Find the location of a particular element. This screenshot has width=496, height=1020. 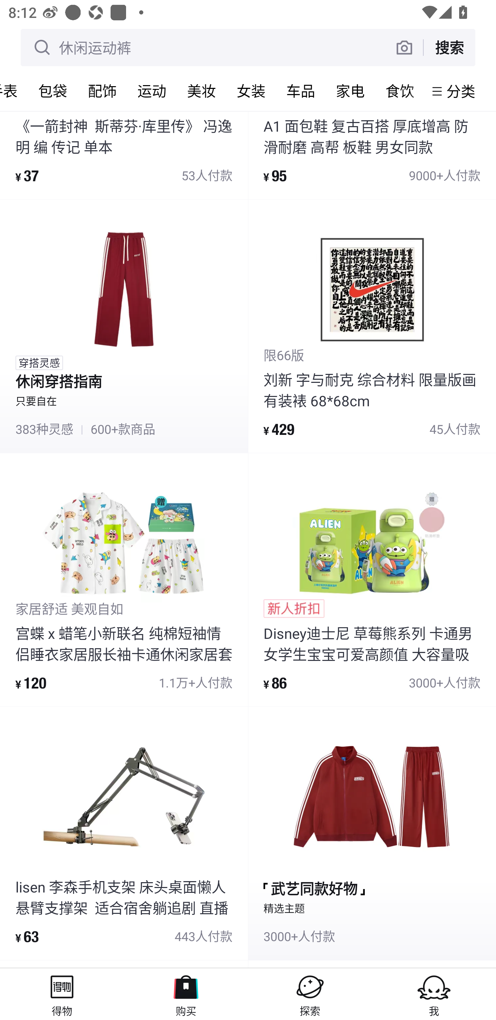

车品 is located at coordinates (300, 91).